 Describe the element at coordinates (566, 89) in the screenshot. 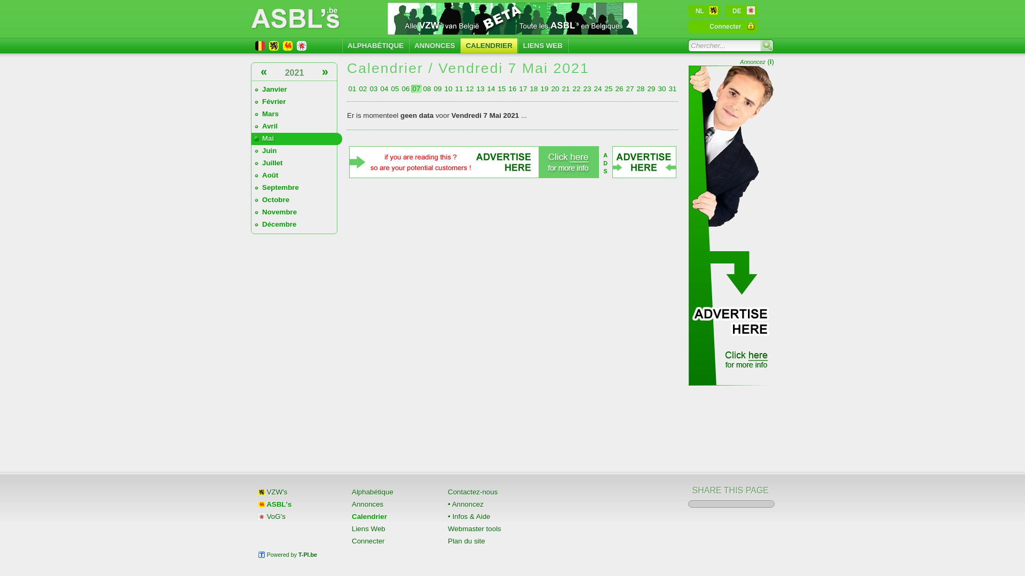

I see `21` at that location.